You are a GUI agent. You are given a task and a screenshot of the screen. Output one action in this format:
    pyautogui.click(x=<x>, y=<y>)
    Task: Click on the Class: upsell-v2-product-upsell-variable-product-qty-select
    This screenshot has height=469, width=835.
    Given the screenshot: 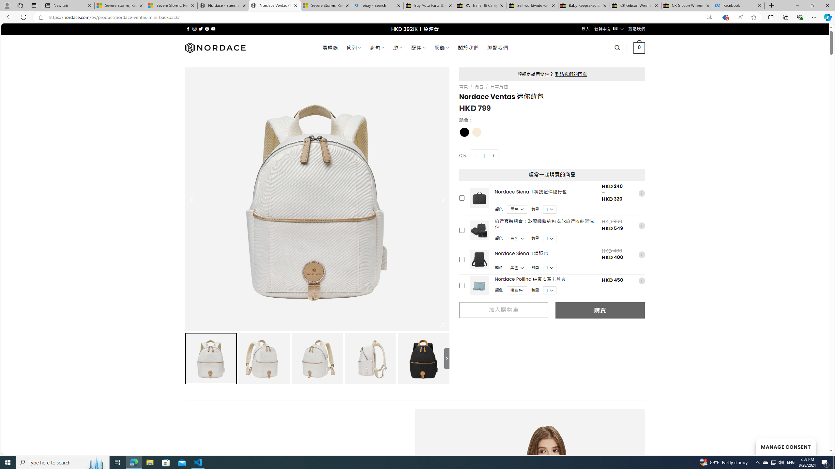 What is the action you would take?
    pyautogui.click(x=550, y=290)
    